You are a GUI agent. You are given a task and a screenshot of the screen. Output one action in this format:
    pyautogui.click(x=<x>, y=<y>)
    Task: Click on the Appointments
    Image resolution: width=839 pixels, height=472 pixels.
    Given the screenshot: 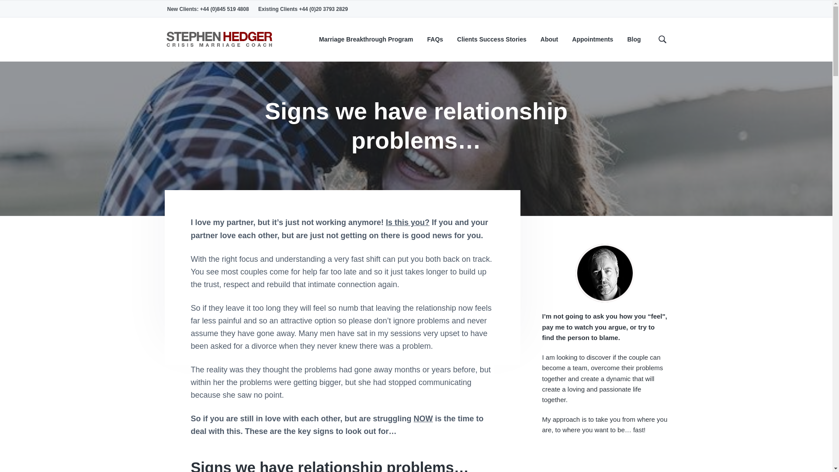 What is the action you would take?
    pyautogui.click(x=593, y=39)
    